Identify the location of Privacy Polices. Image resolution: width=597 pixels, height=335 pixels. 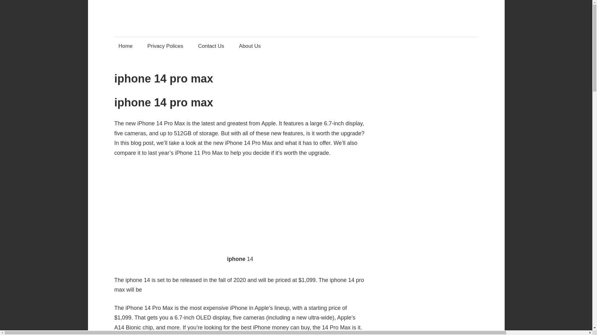
(165, 46).